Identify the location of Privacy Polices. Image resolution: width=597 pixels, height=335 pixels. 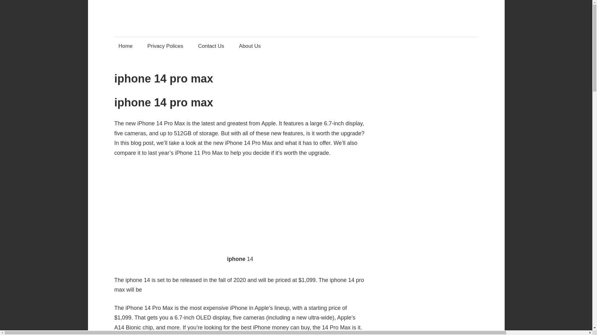
(165, 46).